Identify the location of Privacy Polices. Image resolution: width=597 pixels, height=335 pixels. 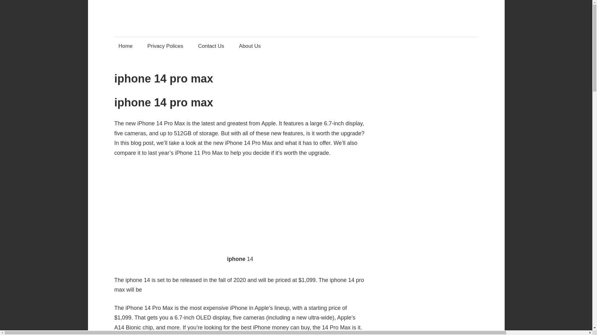
(165, 46).